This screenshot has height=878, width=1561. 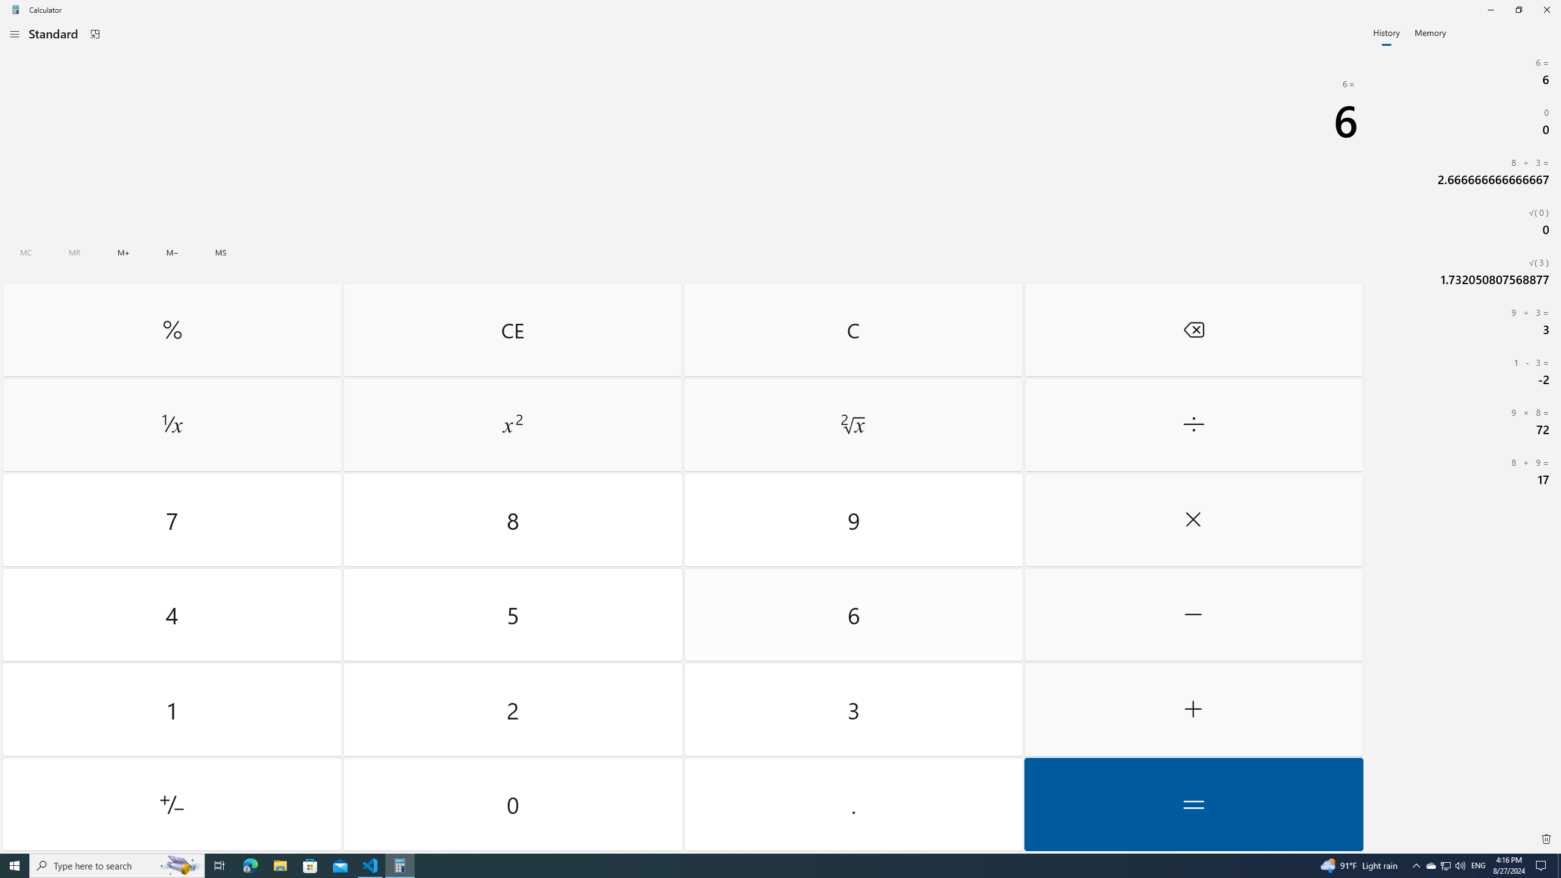 I want to click on History, so click(x=1387, y=32).